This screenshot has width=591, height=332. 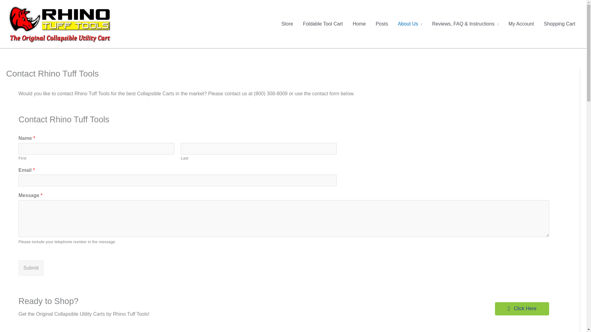 What do you see at coordinates (287, 24) in the screenshot?
I see `Store` at bounding box center [287, 24].